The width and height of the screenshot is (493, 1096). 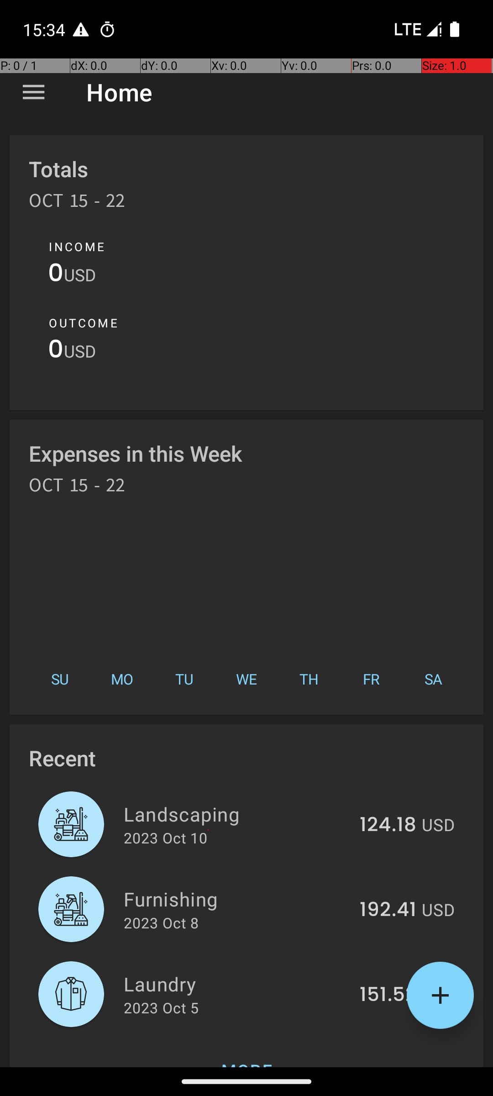 I want to click on 2023 Oct 8, so click(x=161, y=922).